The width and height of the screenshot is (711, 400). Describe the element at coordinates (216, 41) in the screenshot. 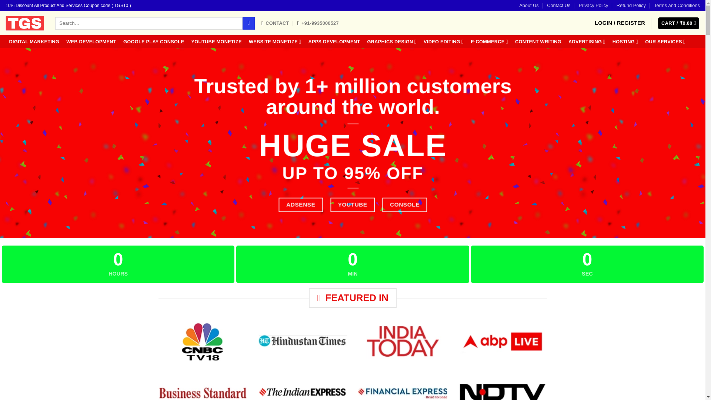

I see `YOUTUBE MONETIZE` at that location.